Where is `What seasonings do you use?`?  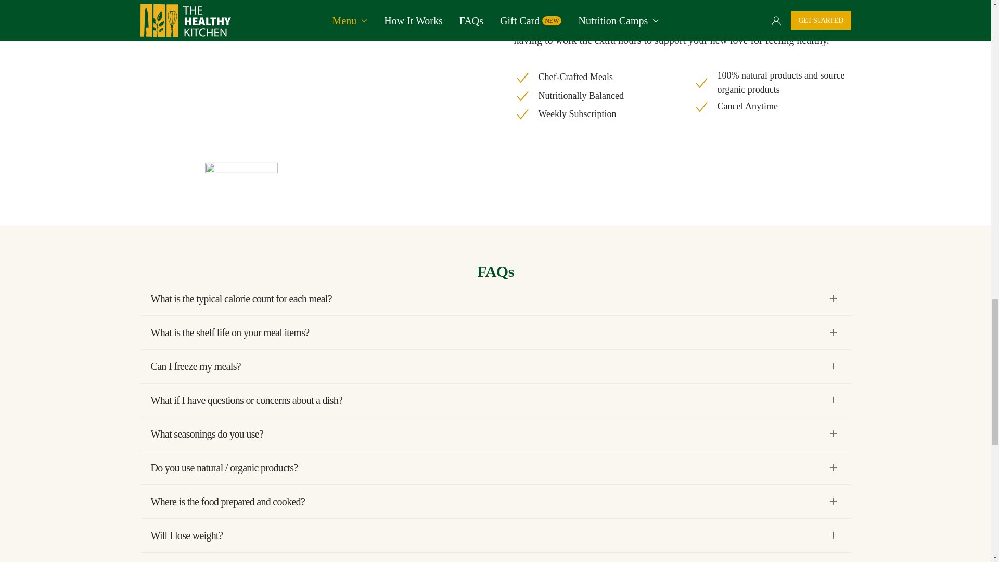 What seasonings do you use? is located at coordinates (495, 433).